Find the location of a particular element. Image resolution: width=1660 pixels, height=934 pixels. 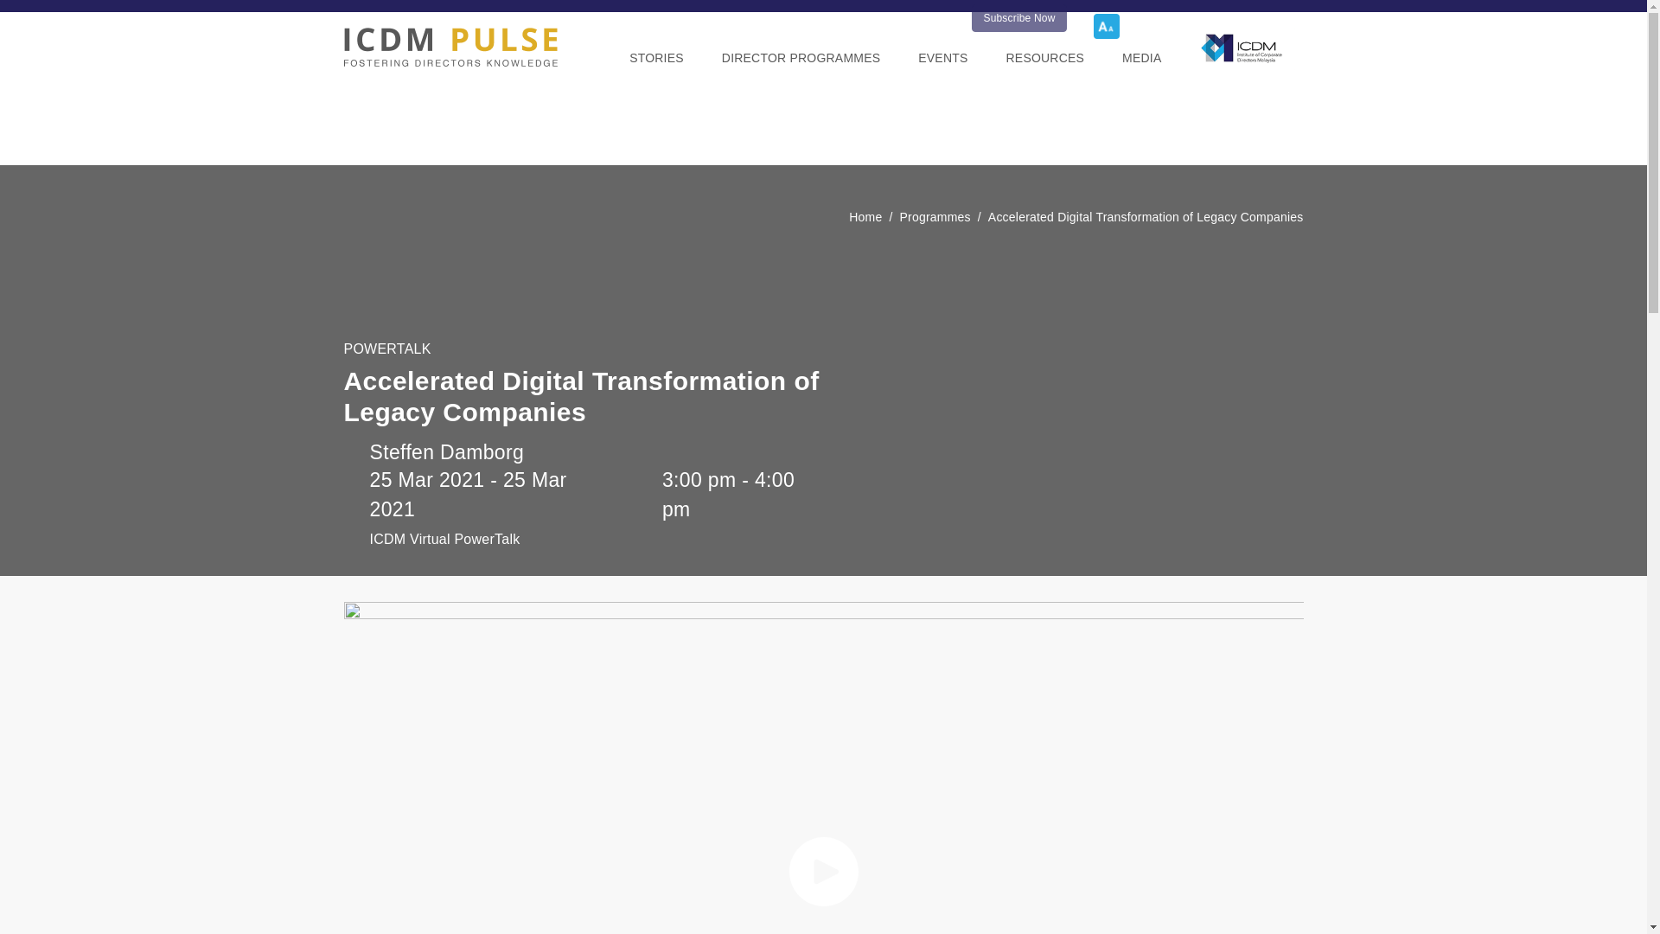

Events is located at coordinates (942, 59).